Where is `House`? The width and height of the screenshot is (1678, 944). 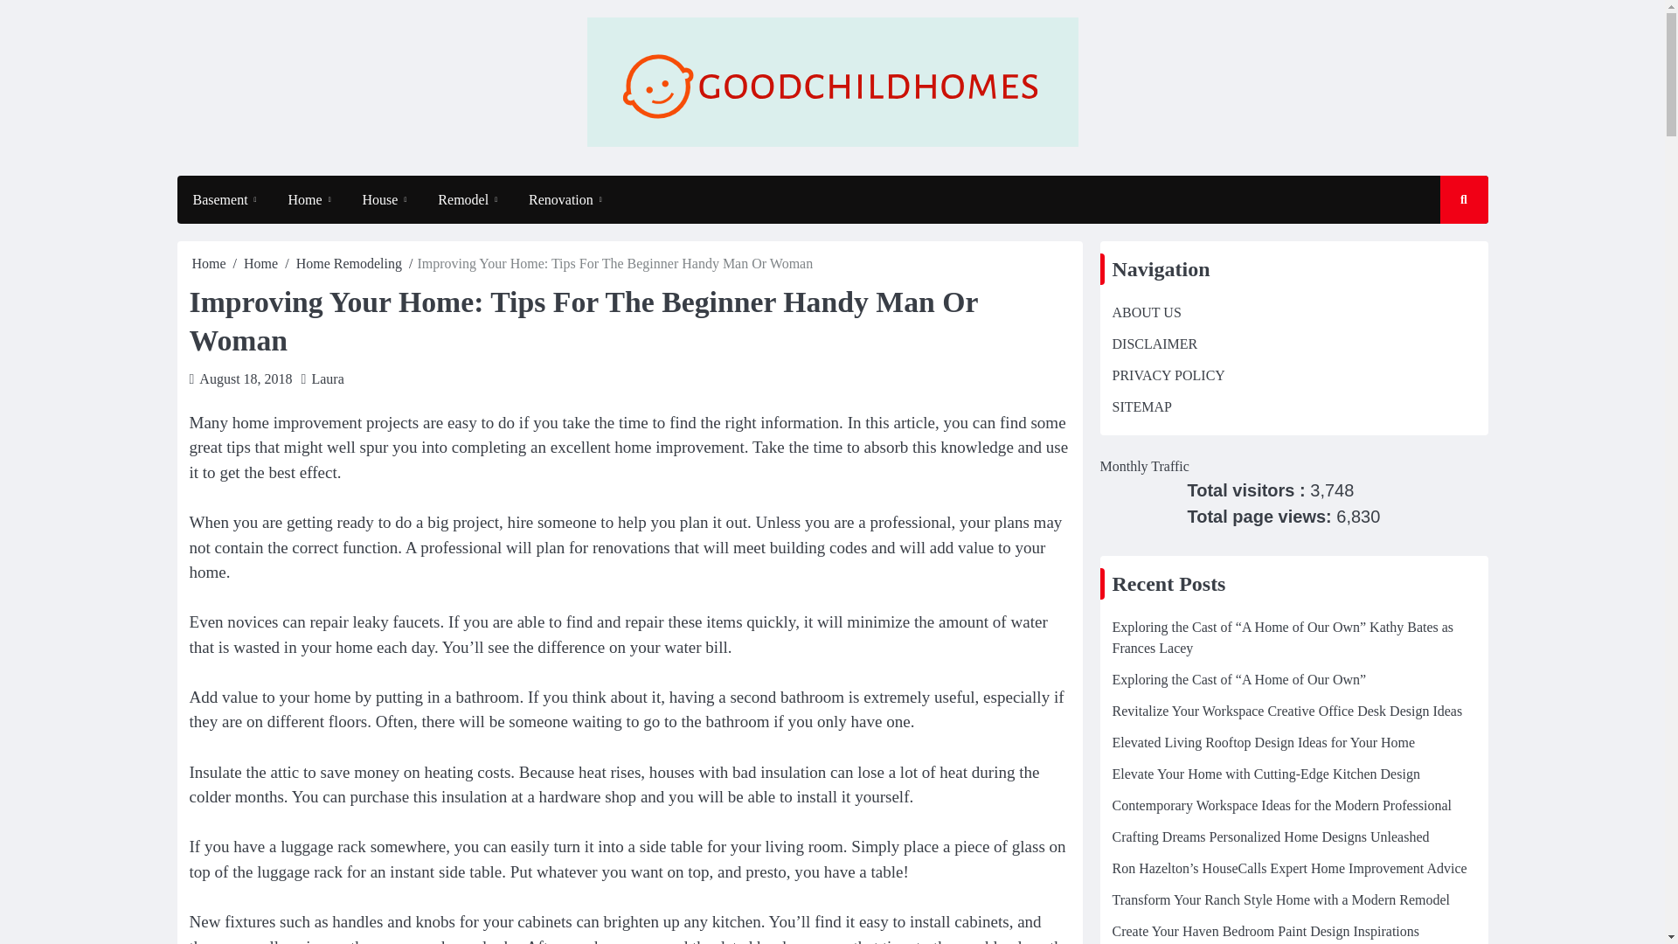
House is located at coordinates (385, 199).